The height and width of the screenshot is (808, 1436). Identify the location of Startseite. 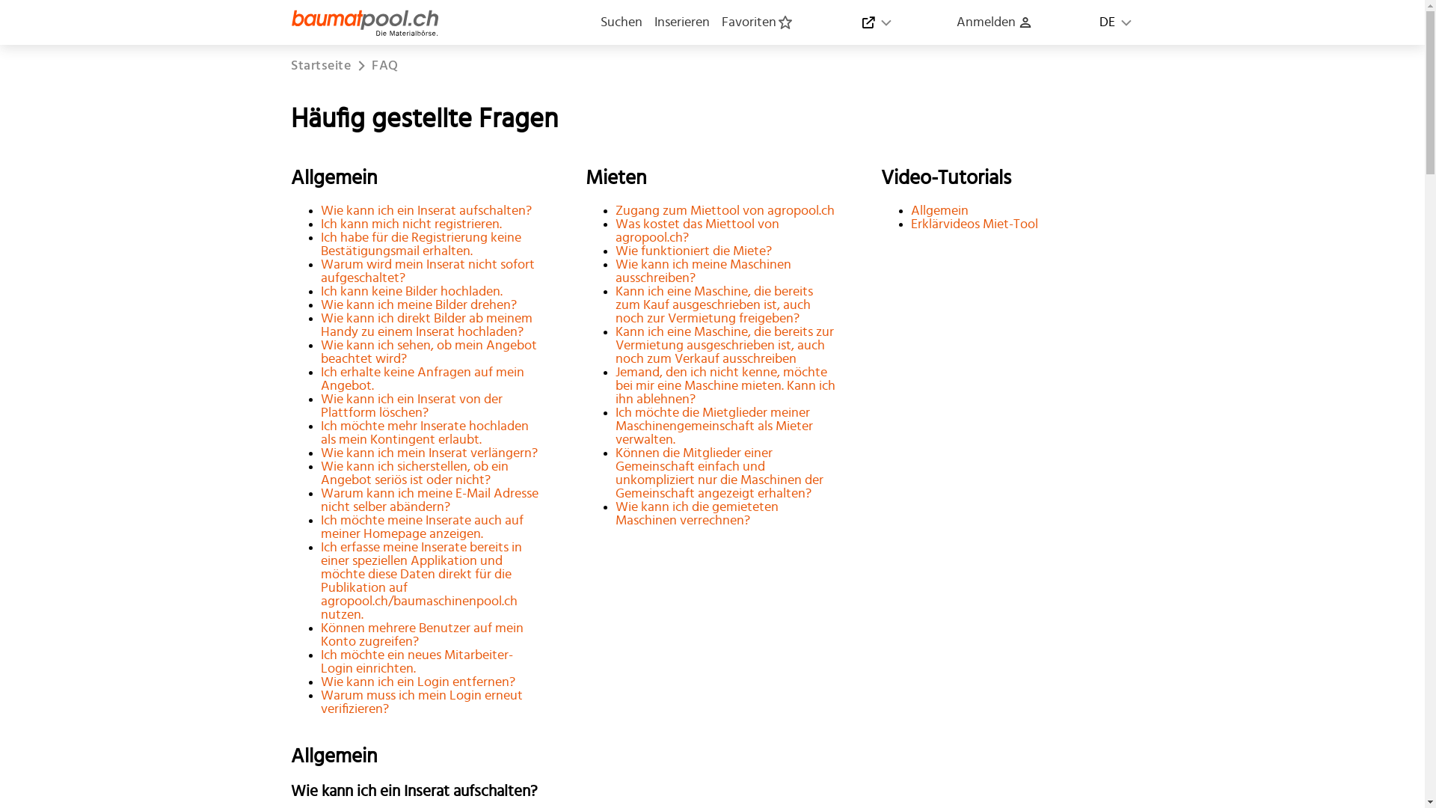
(321, 66).